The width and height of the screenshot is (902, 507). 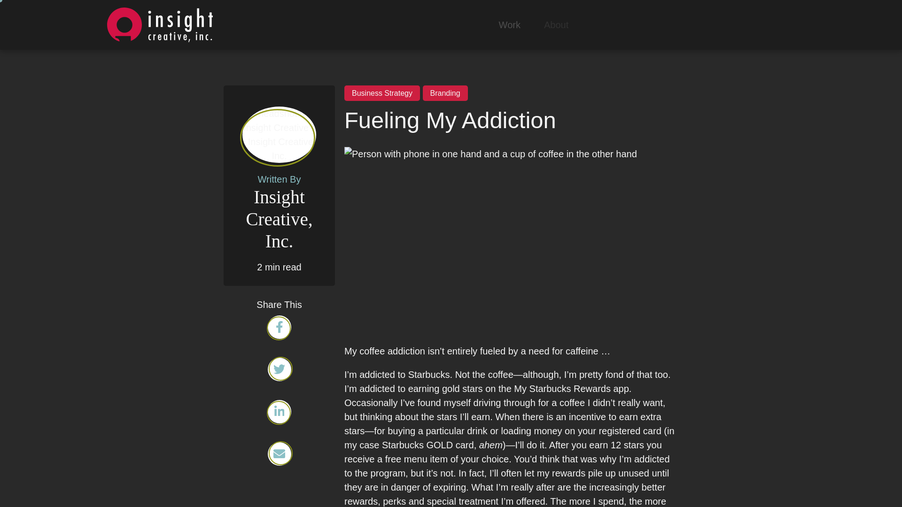 I want to click on Share on Facebook, so click(x=279, y=327).